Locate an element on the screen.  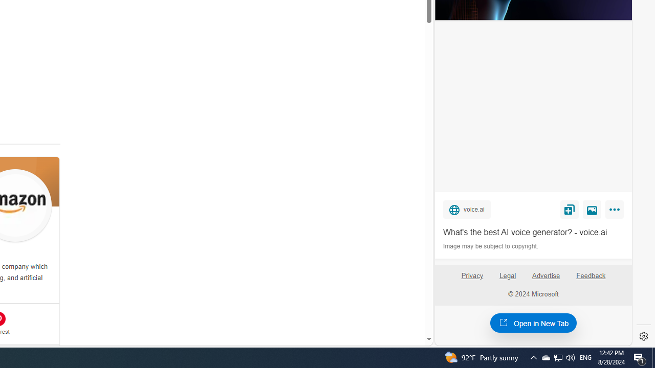
Settings is located at coordinates (644, 336).